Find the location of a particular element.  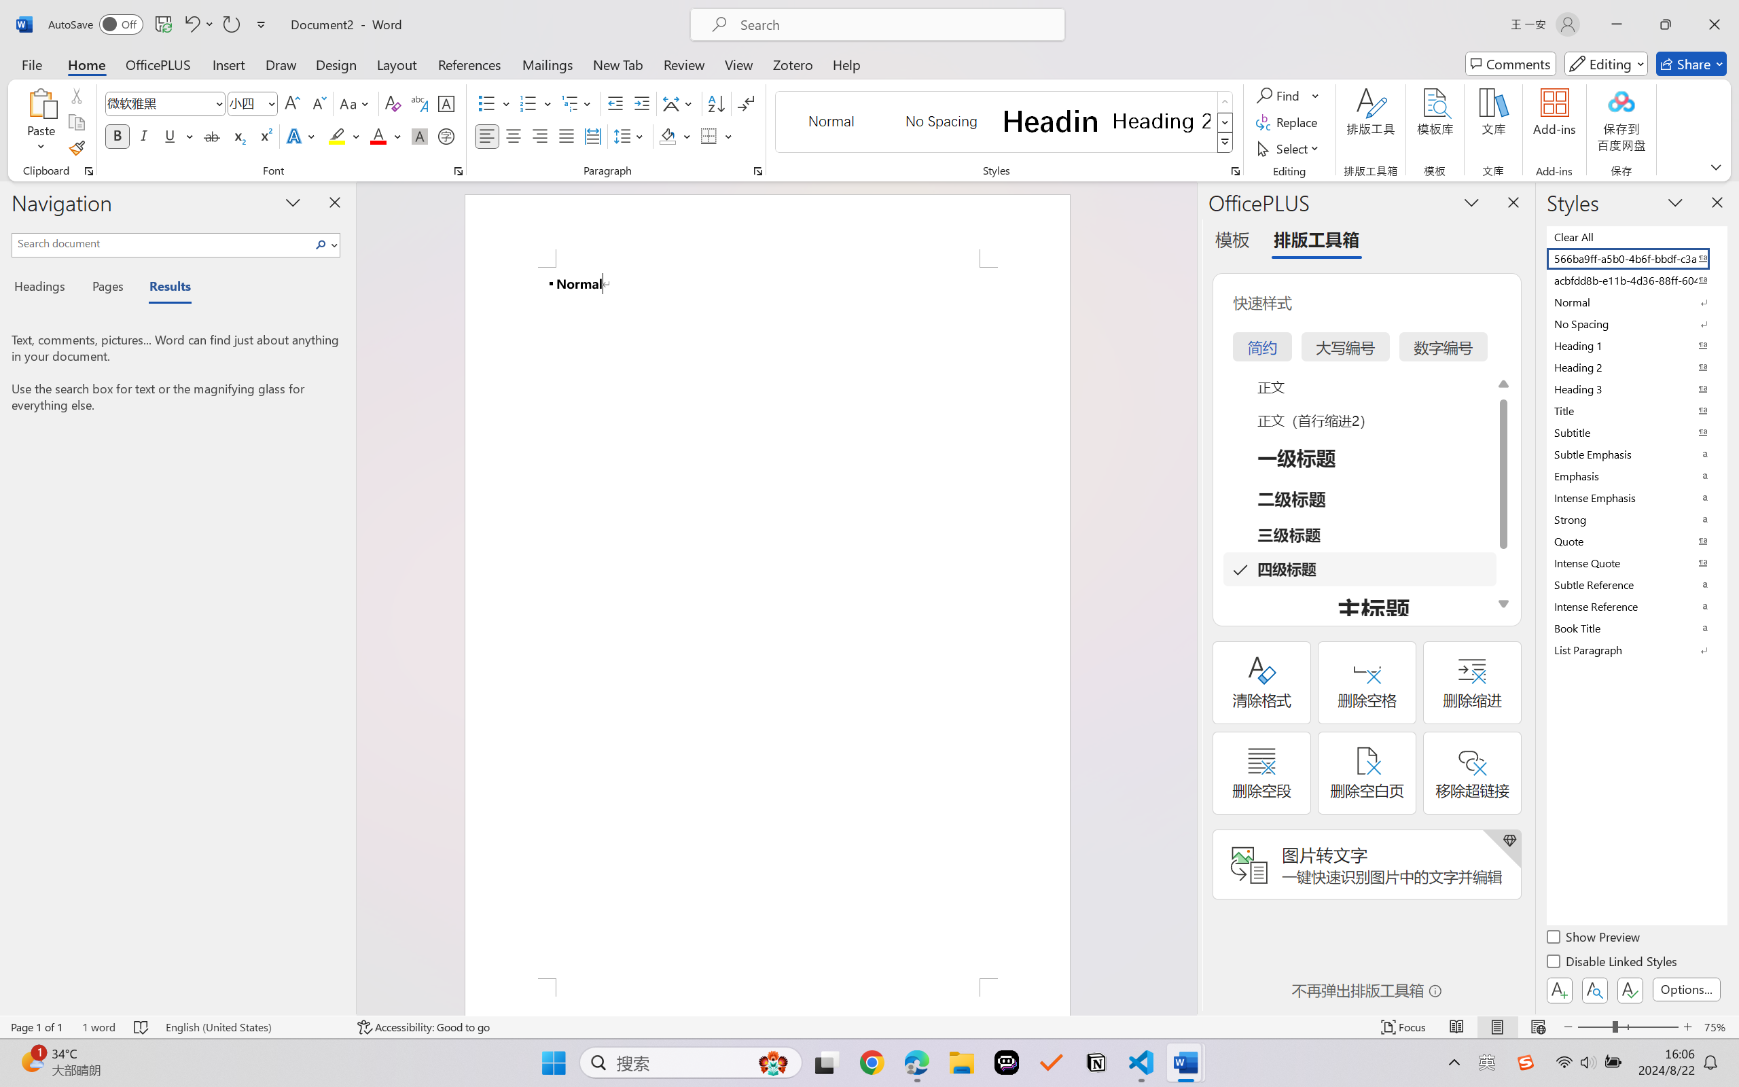

Word Count 1 word is located at coordinates (99, 1027).